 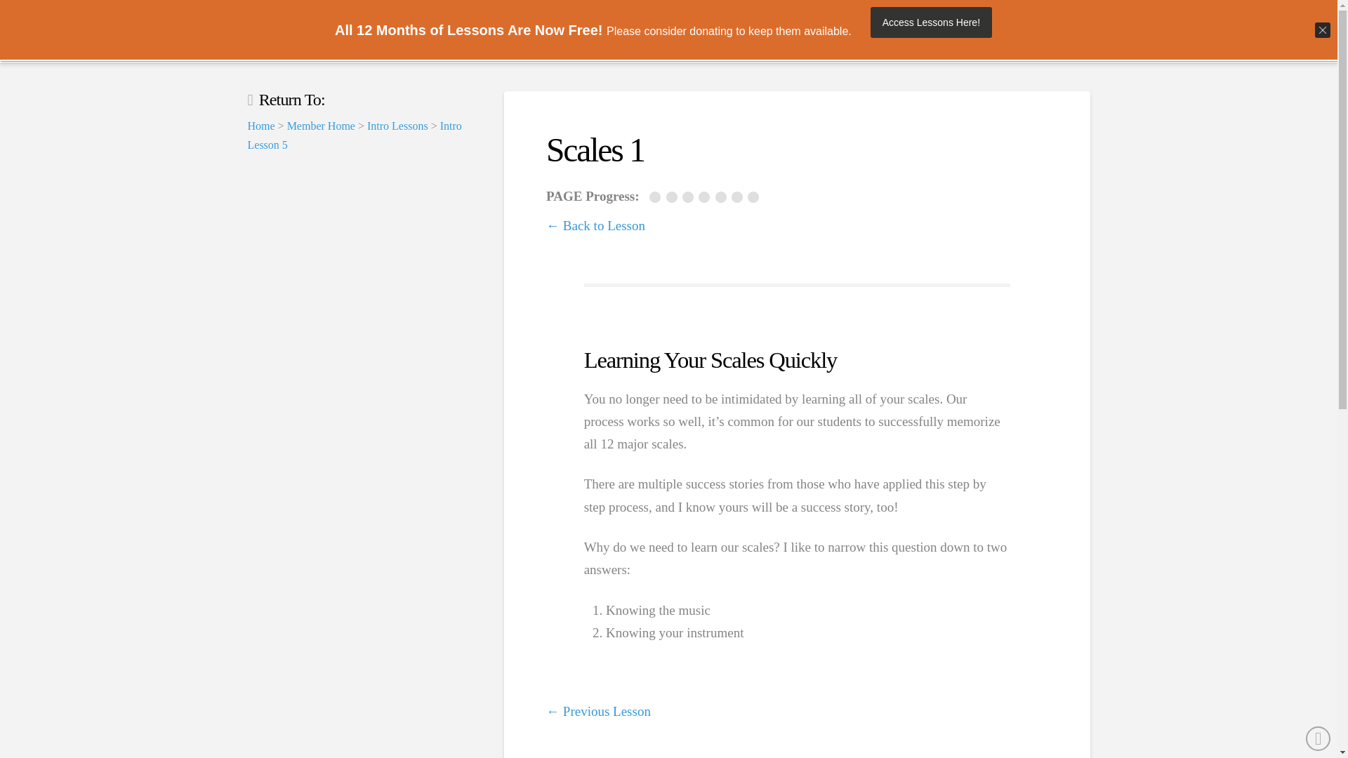 I want to click on Scales 2, so click(x=674, y=198).